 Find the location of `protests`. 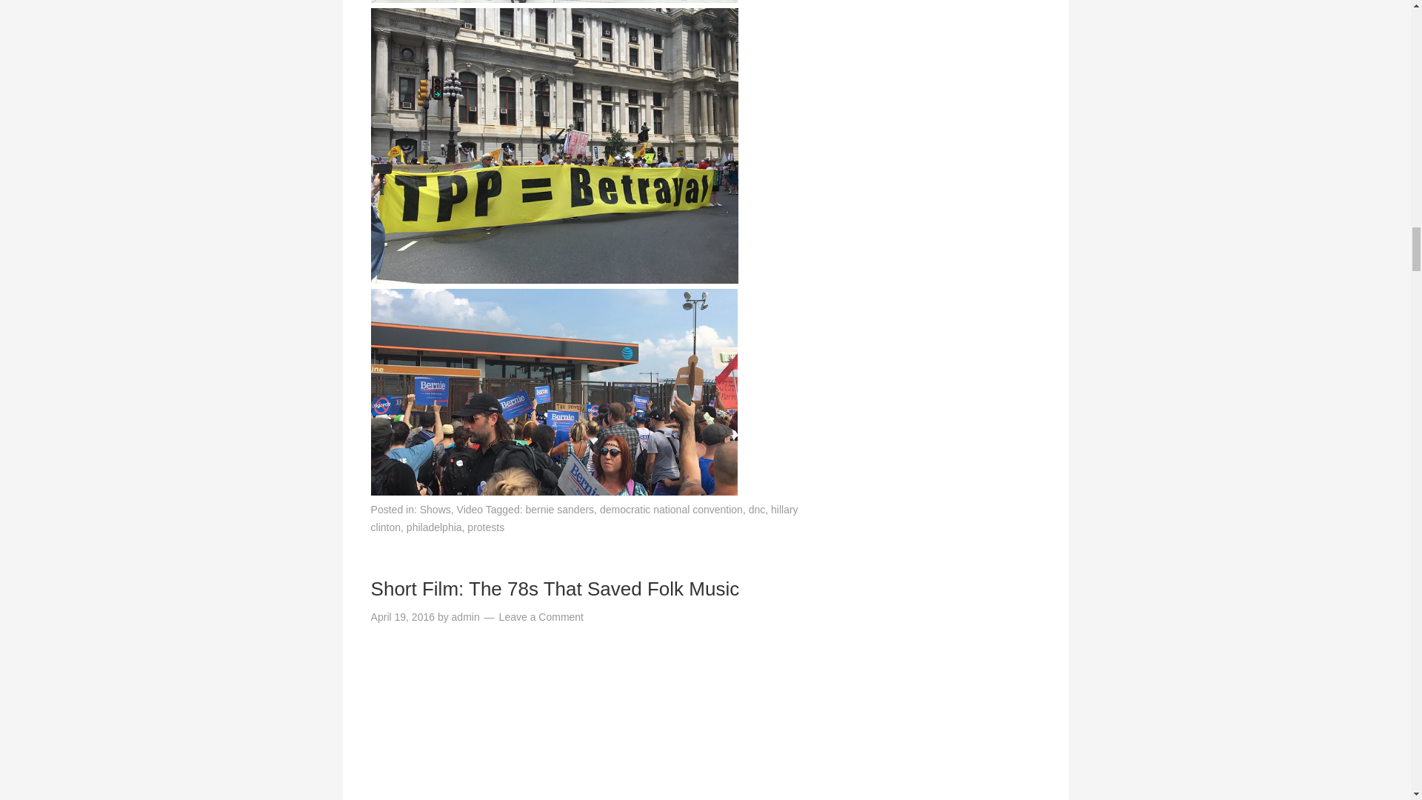

protests is located at coordinates (486, 527).